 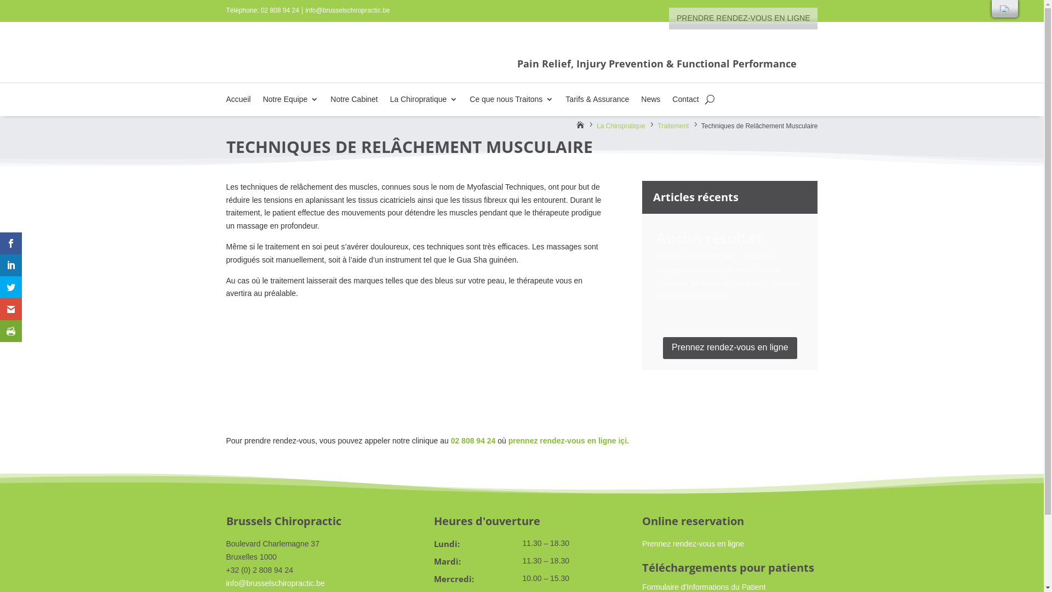 What do you see at coordinates (704, 587) in the screenshot?
I see `Formulaire d'Informations du Patient` at bounding box center [704, 587].